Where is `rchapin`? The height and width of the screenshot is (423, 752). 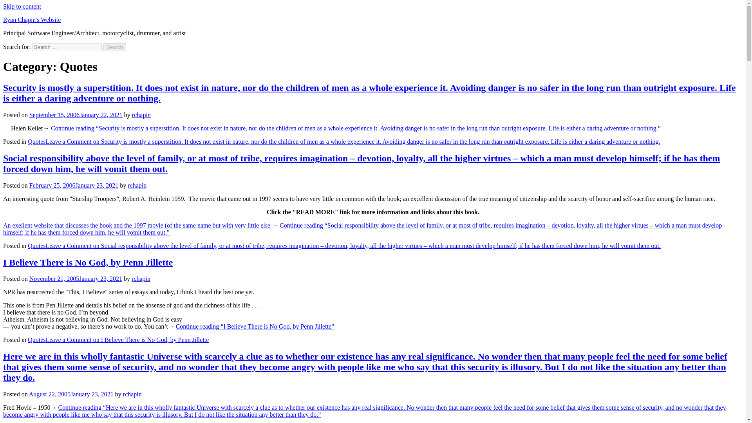 rchapin is located at coordinates (141, 115).